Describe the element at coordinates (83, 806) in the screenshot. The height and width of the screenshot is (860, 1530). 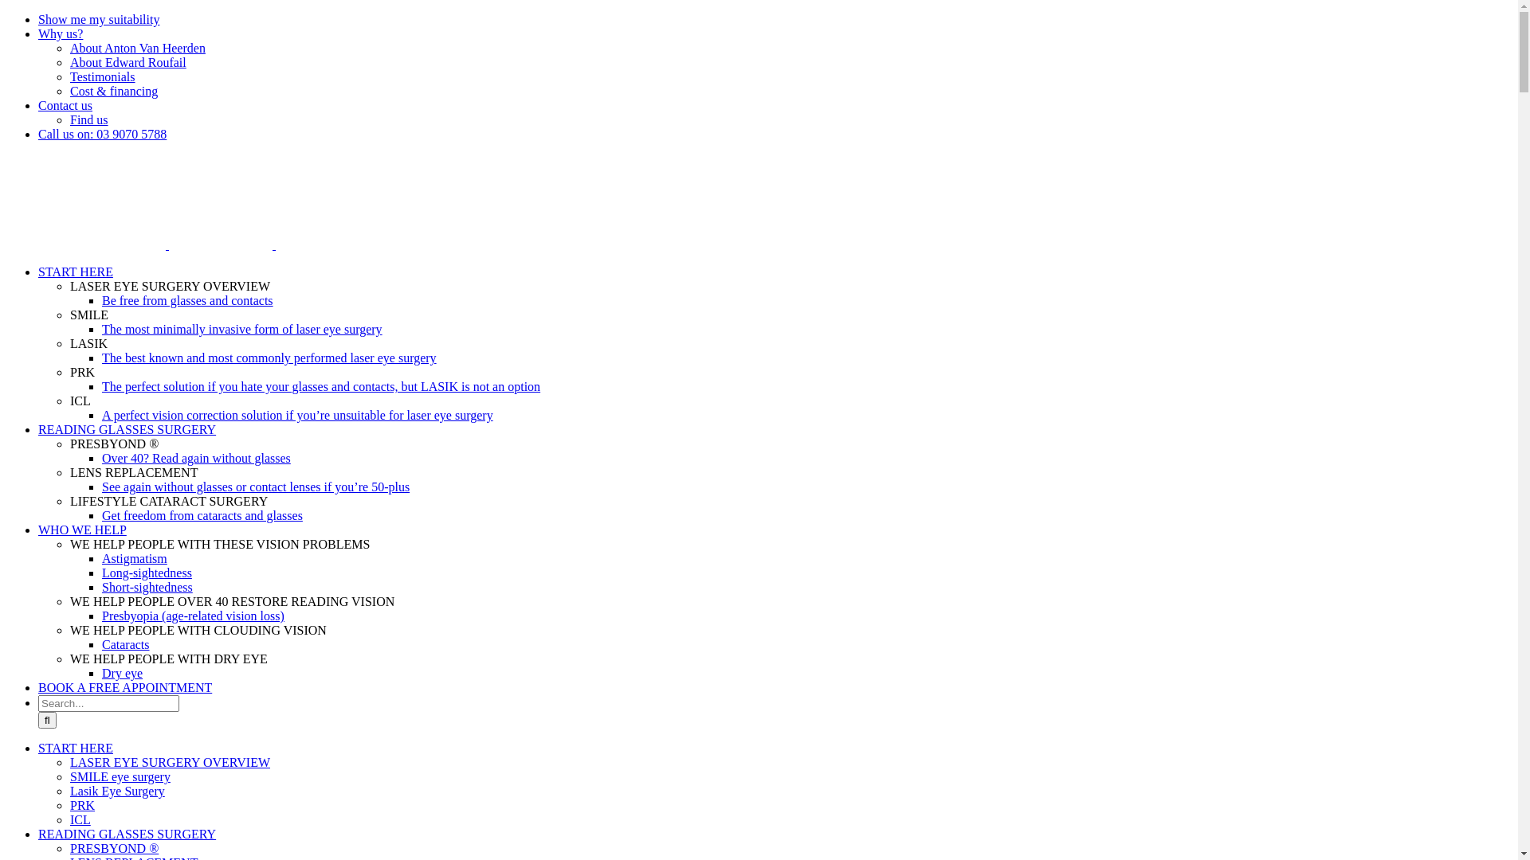
I see `PRK` at that location.